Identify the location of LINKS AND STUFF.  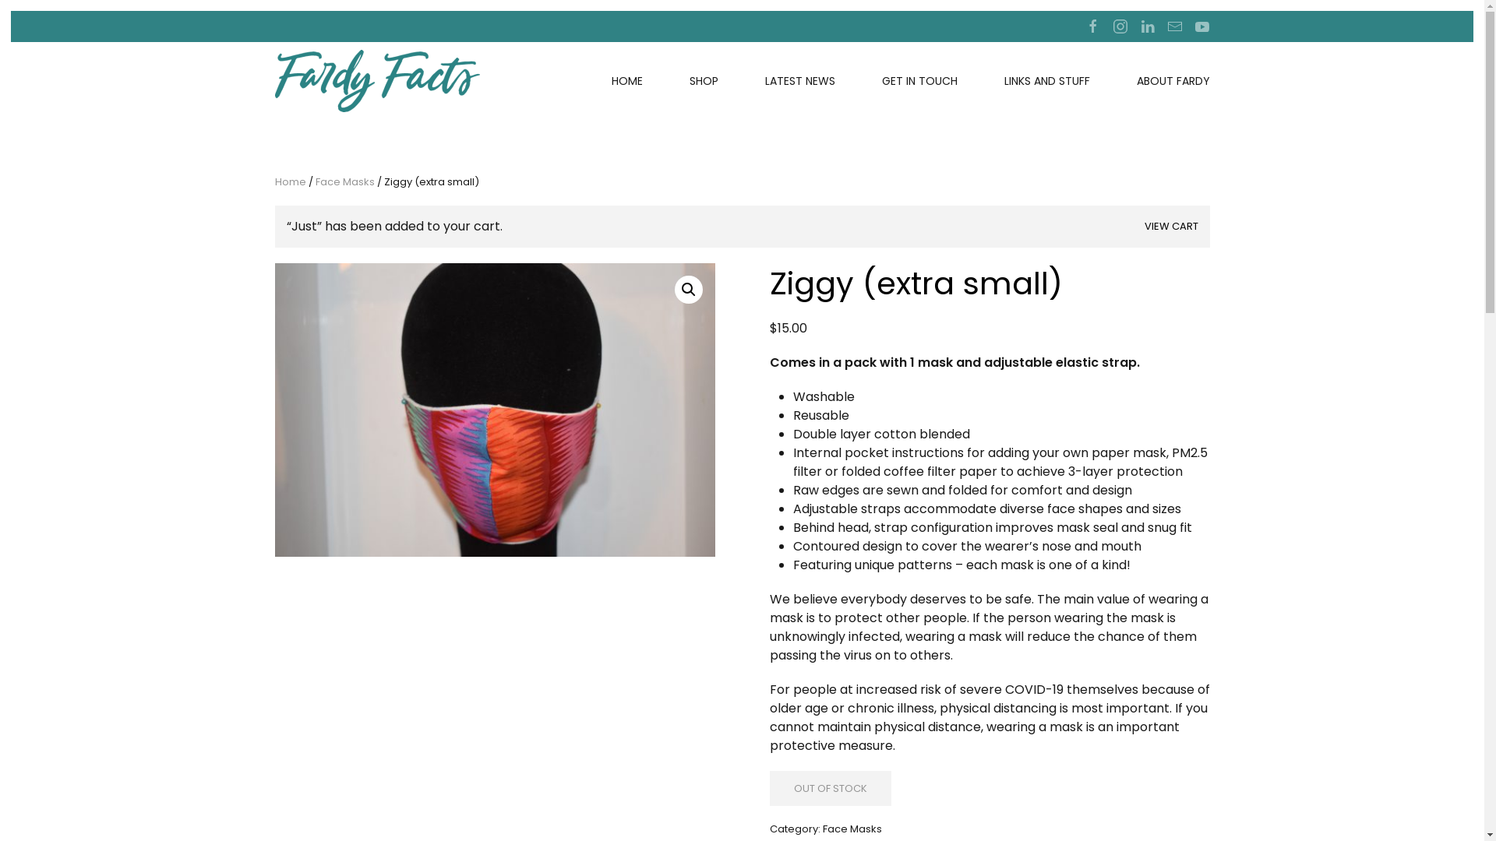
(1046, 81).